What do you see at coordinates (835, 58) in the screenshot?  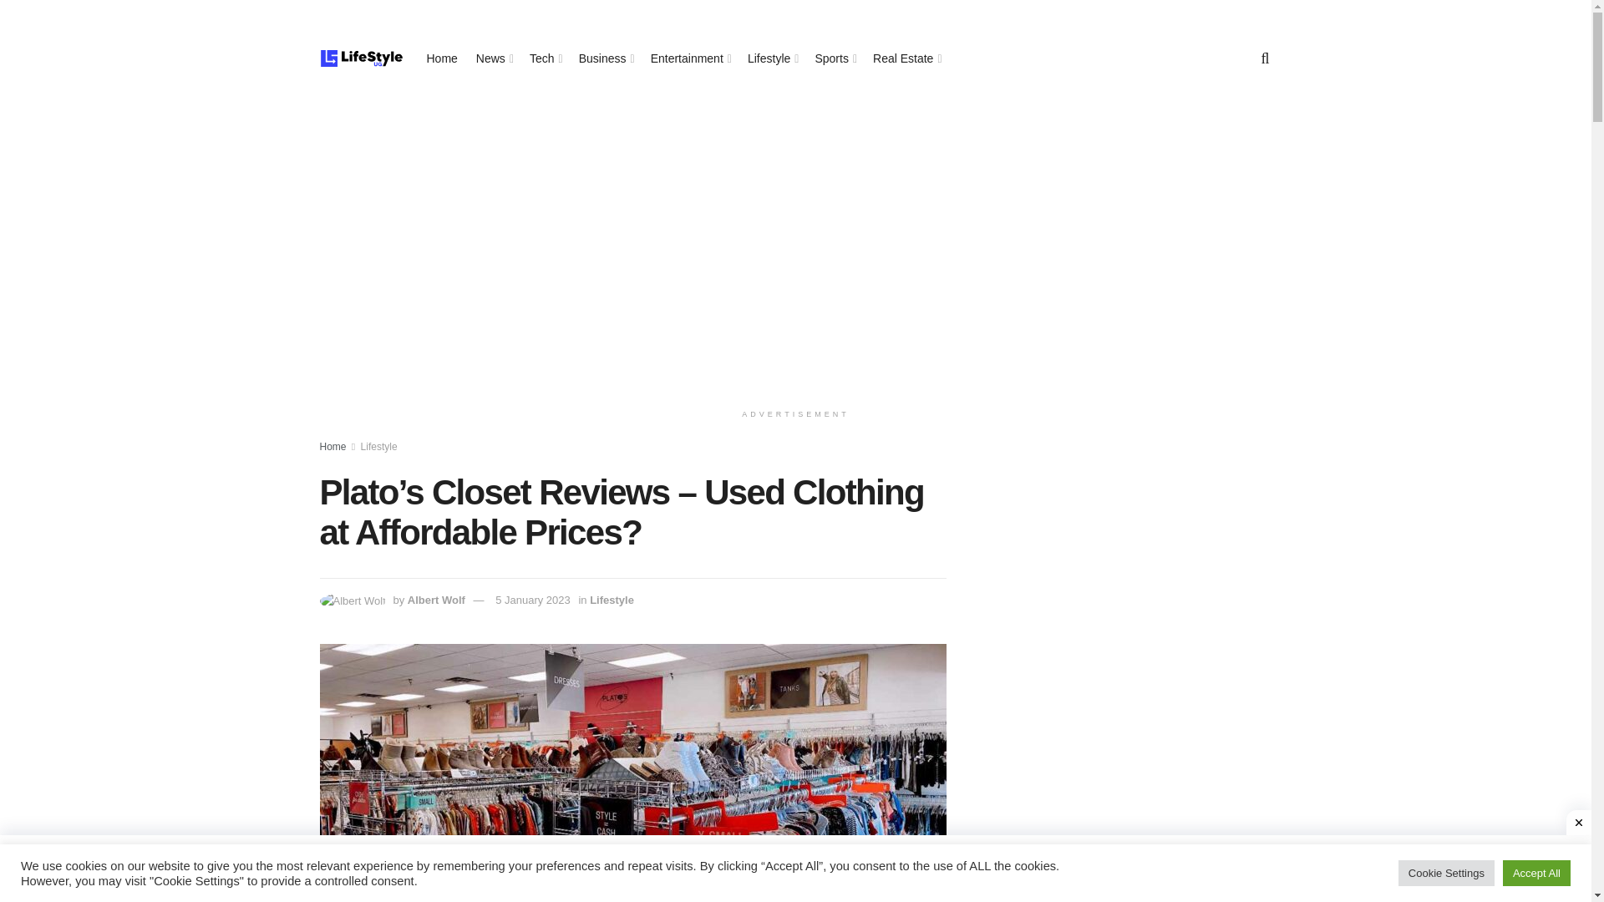 I see `Sports` at bounding box center [835, 58].